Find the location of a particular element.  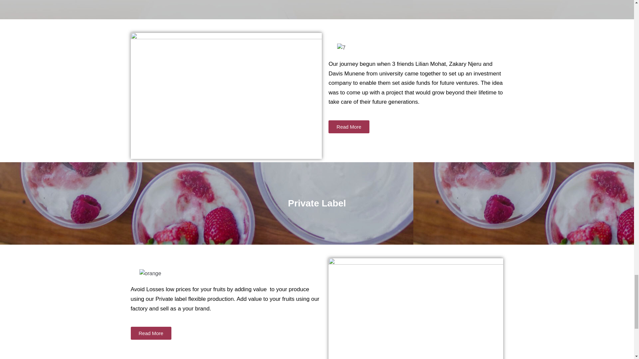

Read More is located at coordinates (349, 126).